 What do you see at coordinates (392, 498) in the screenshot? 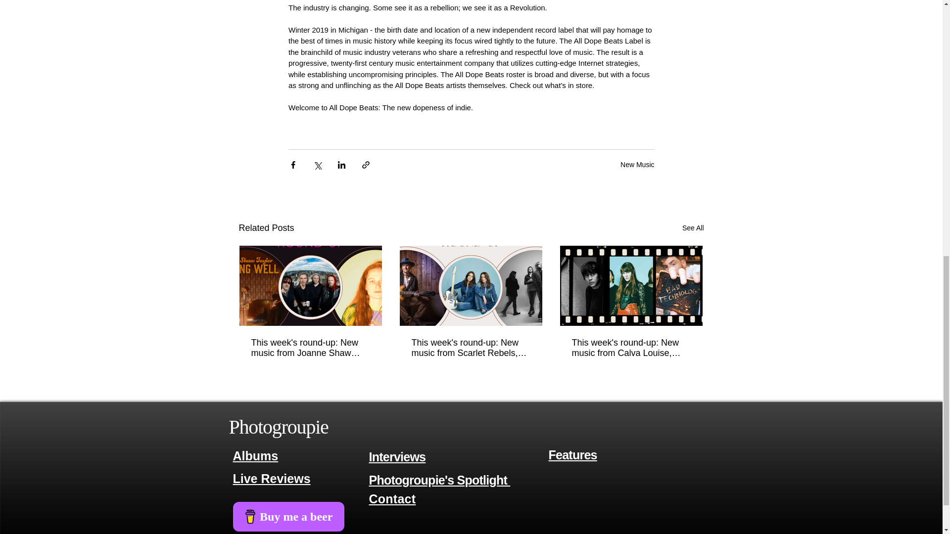
I see `Contact` at bounding box center [392, 498].